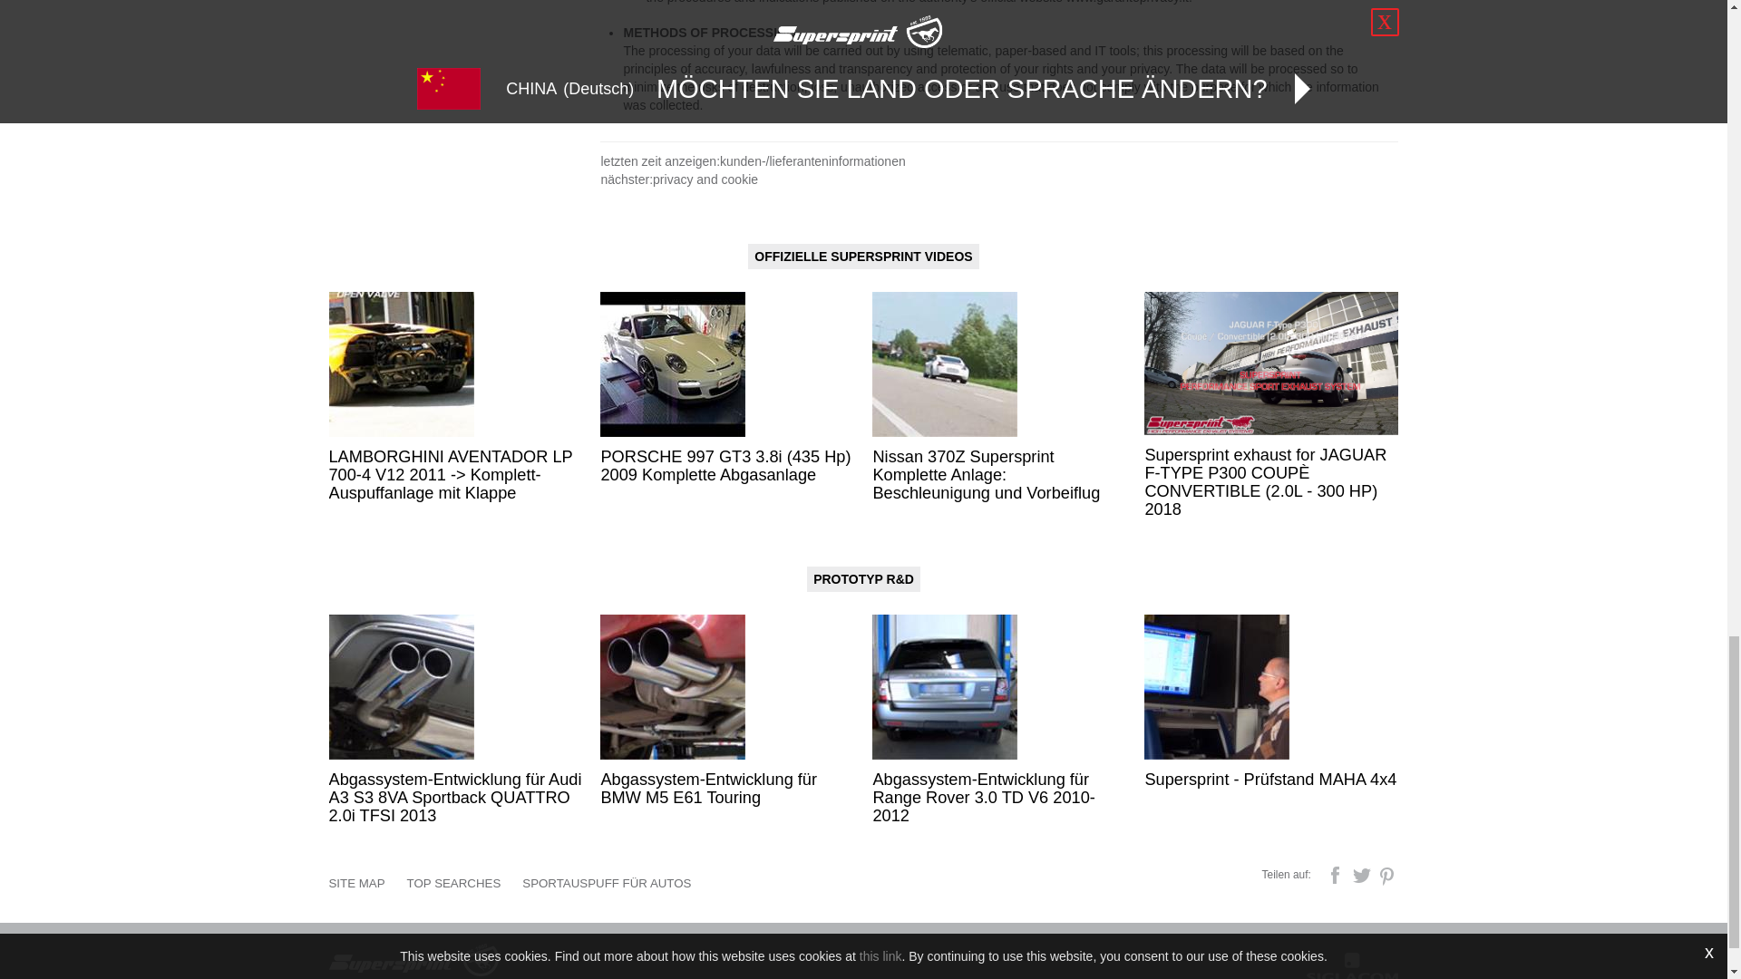 This screenshot has width=1741, height=979. What do you see at coordinates (1353, 964) in the screenshot?
I see `Sigla.com - Internet Partner` at bounding box center [1353, 964].